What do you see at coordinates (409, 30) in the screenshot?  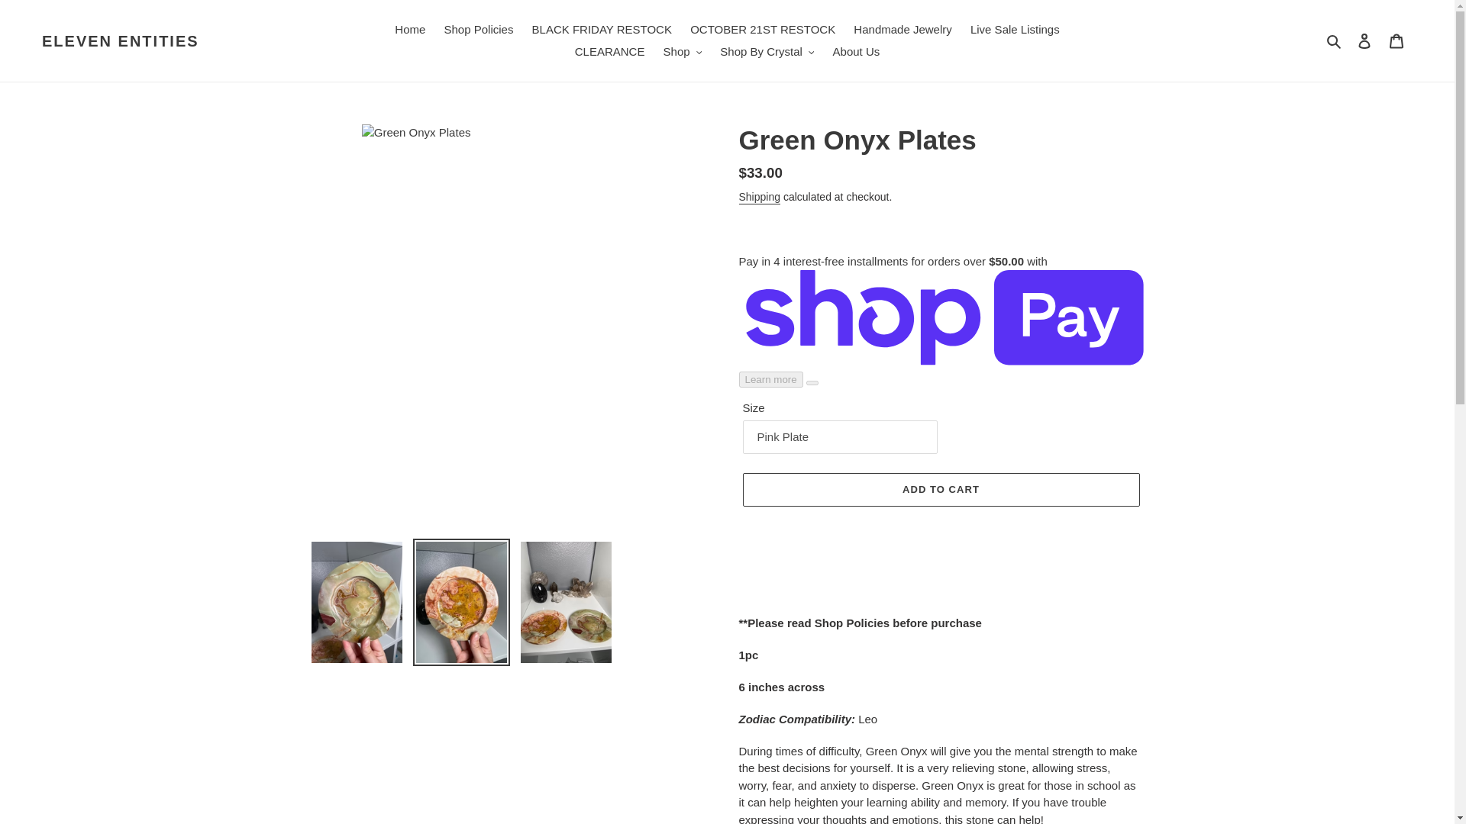 I see `Home` at bounding box center [409, 30].